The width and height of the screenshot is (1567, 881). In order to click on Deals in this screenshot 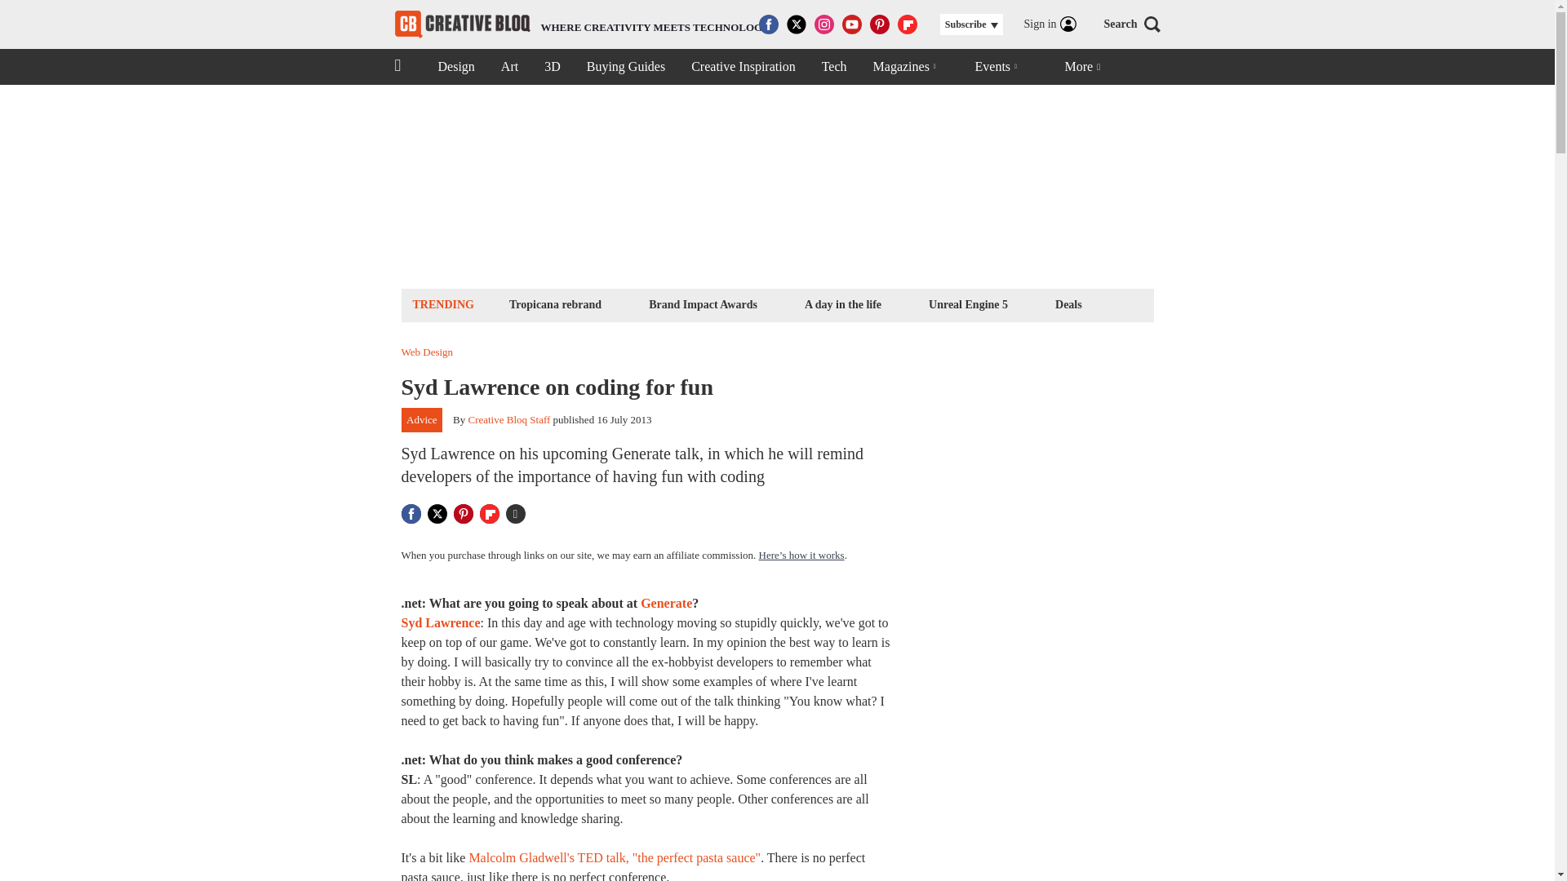, I will do `click(968, 303)`.